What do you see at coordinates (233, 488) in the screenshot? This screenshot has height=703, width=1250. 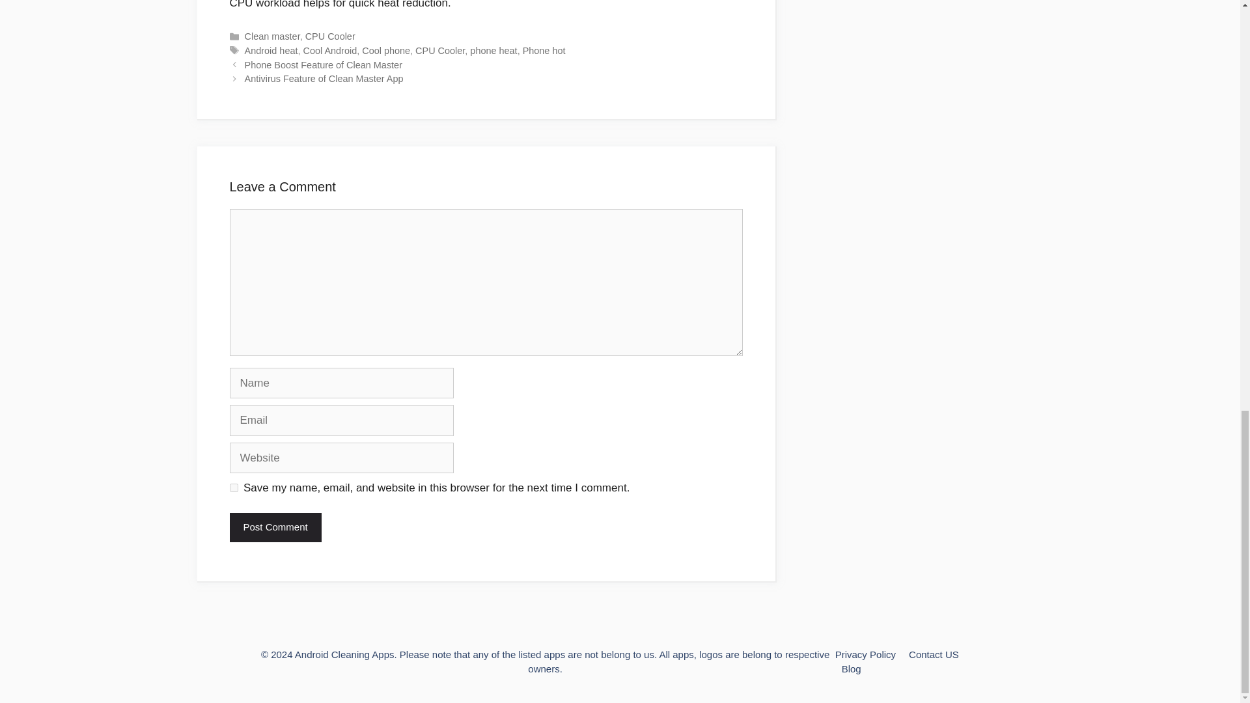 I see `yes` at bounding box center [233, 488].